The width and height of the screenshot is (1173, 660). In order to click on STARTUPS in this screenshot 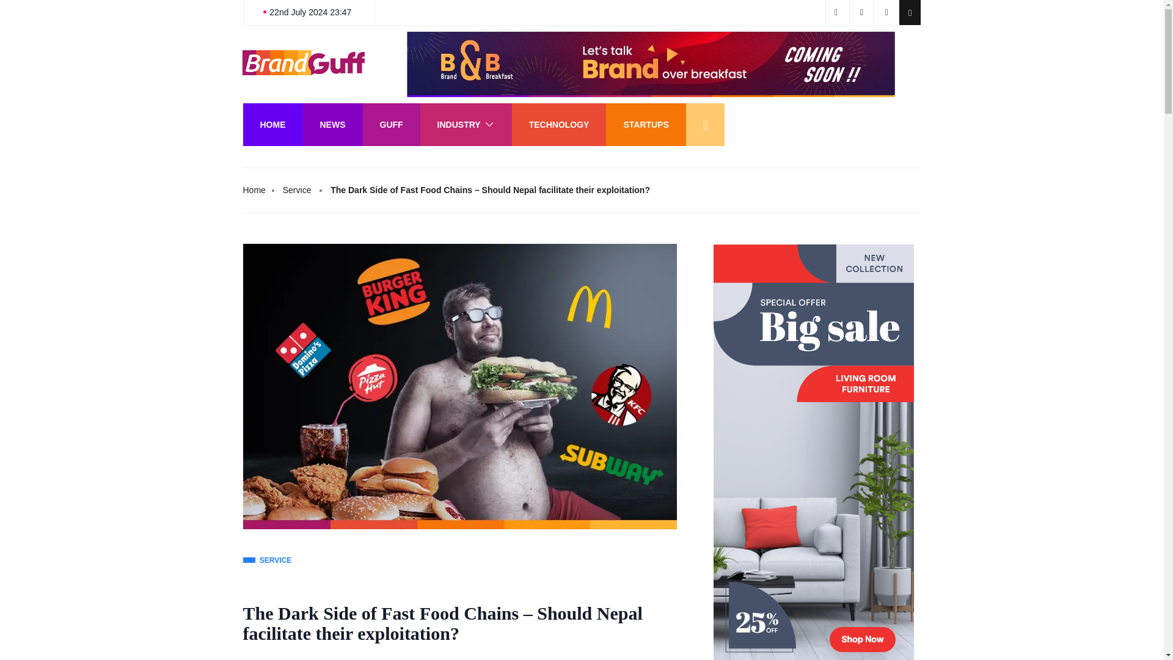, I will do `click(645, 124)`.